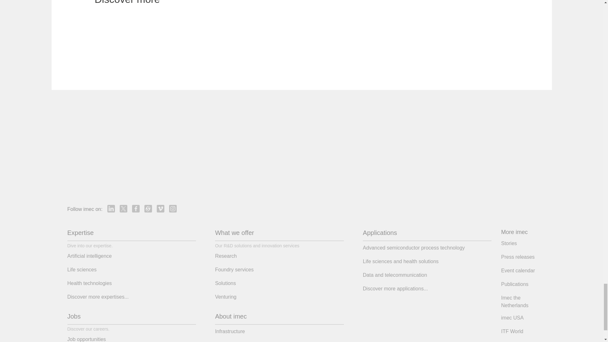  What do you see at coordinates (136, 208) in the screenshot?
I see `Facebook` at bounding box center [136, 208].